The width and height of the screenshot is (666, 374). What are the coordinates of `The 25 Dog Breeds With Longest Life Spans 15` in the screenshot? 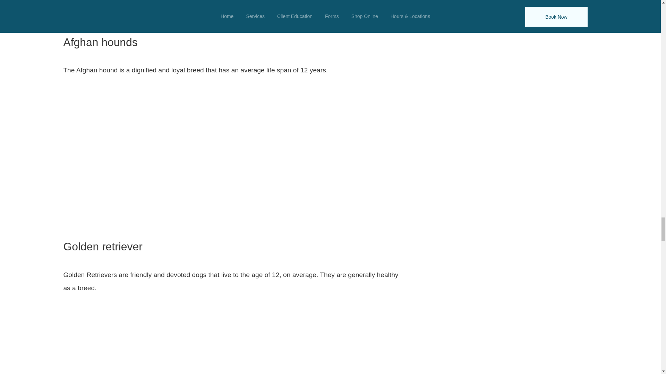 It's located at (234, 12).